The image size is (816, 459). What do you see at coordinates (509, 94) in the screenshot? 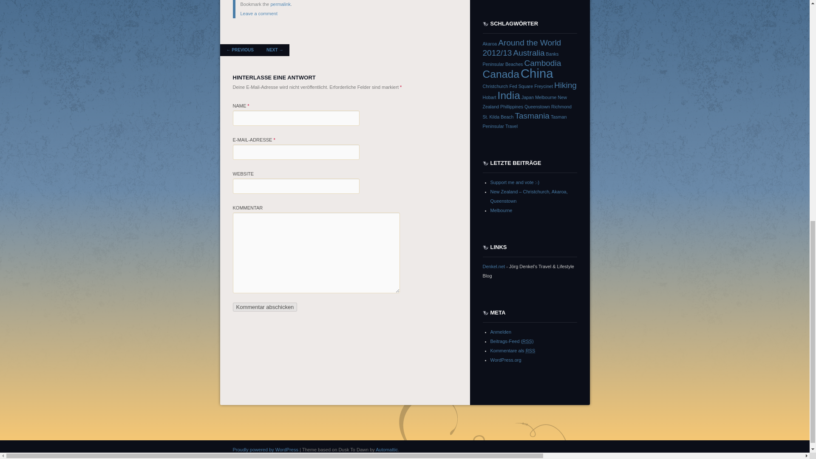
I see `India` at bounding box center [509, 94].